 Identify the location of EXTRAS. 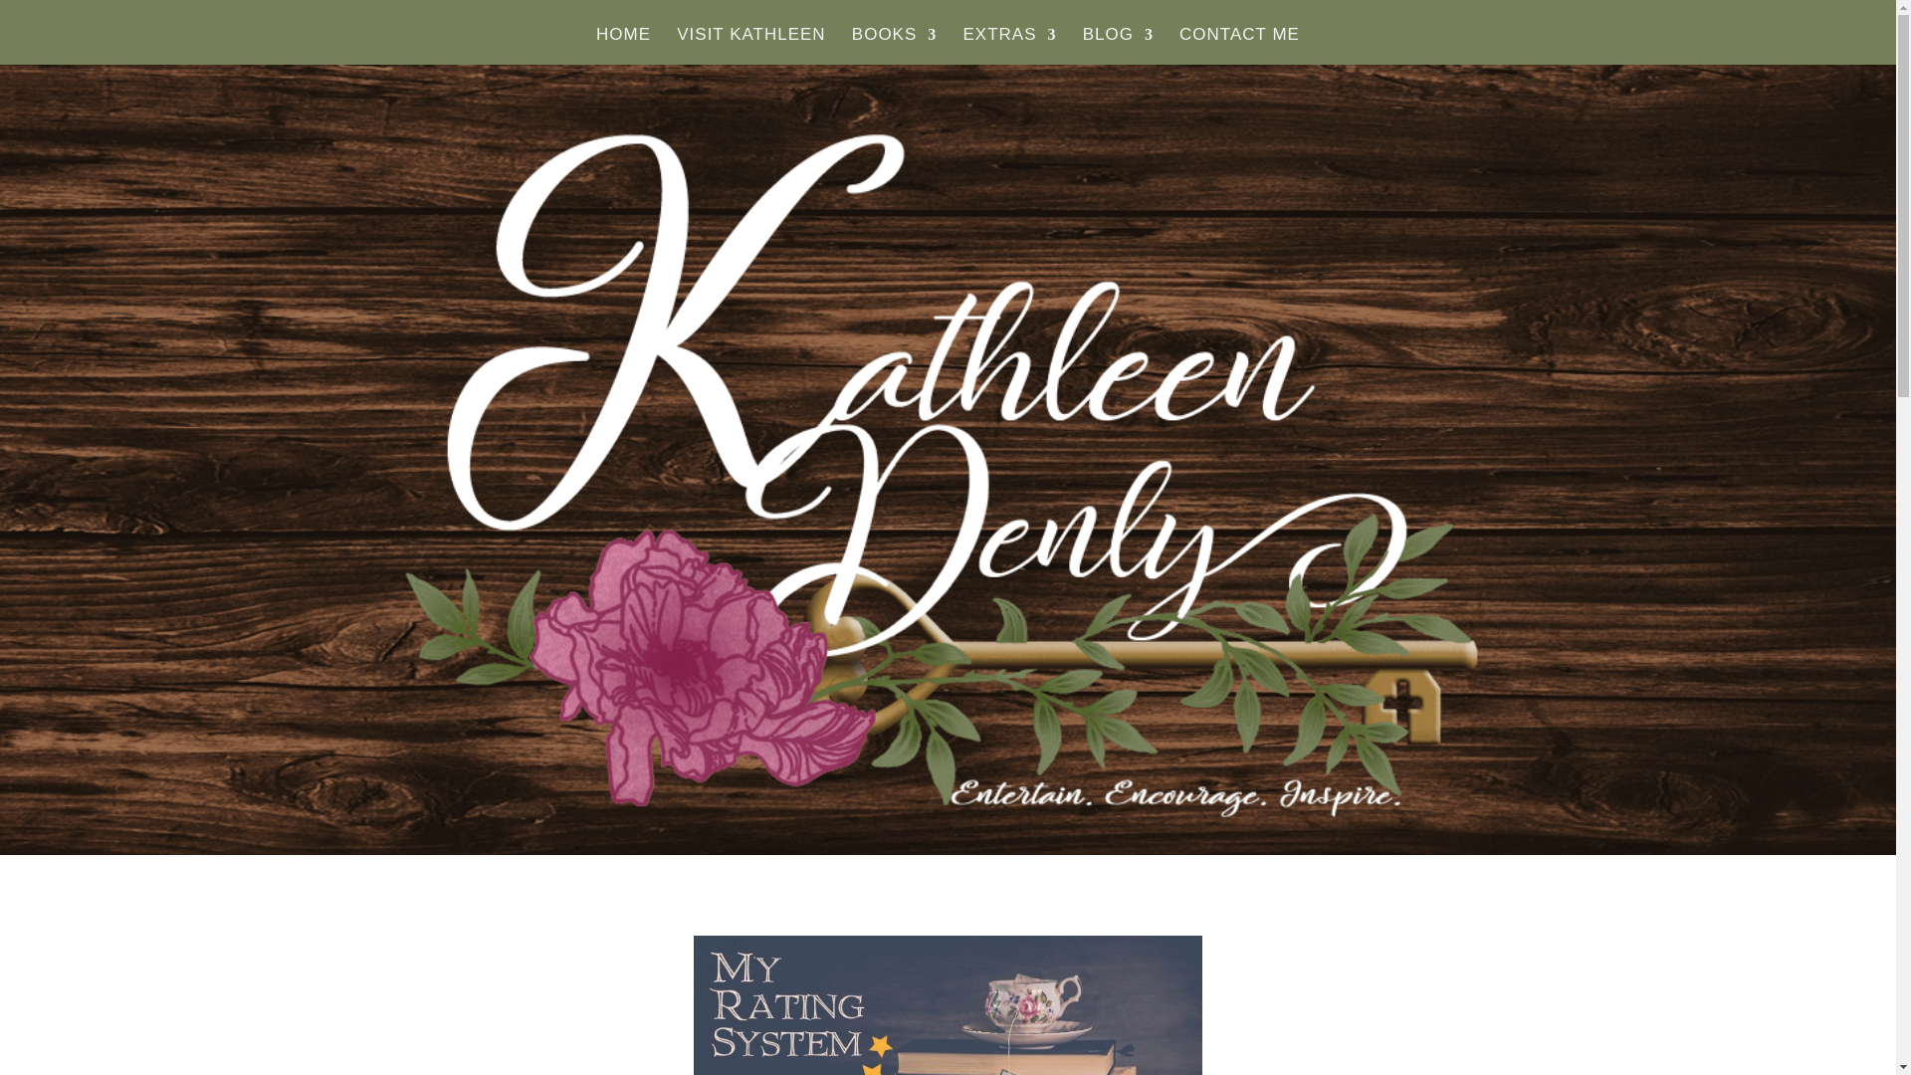
(1009, 46).